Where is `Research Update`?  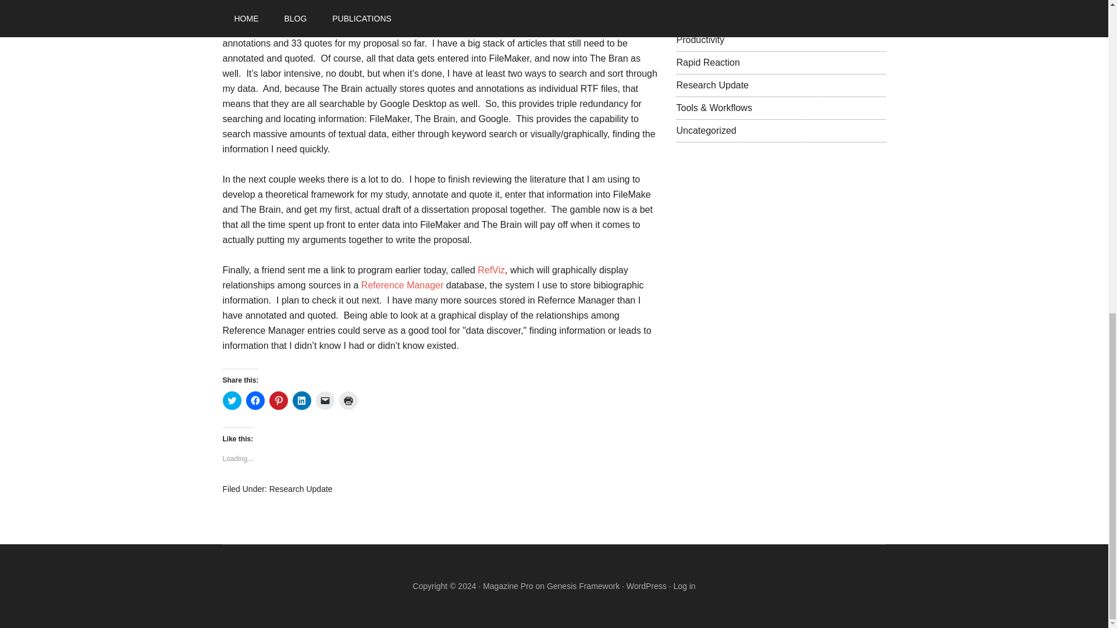 Research Update is located at coordinates (712, 85).